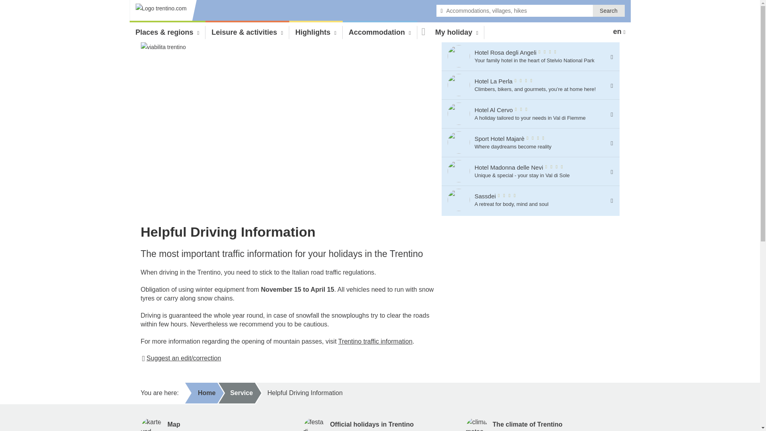 The image size is (766, 431). Describe the element at coordinates (526, 200) in the screenshot. I see `A holiday tailored to your needs in Val di Fiemme` at that location.